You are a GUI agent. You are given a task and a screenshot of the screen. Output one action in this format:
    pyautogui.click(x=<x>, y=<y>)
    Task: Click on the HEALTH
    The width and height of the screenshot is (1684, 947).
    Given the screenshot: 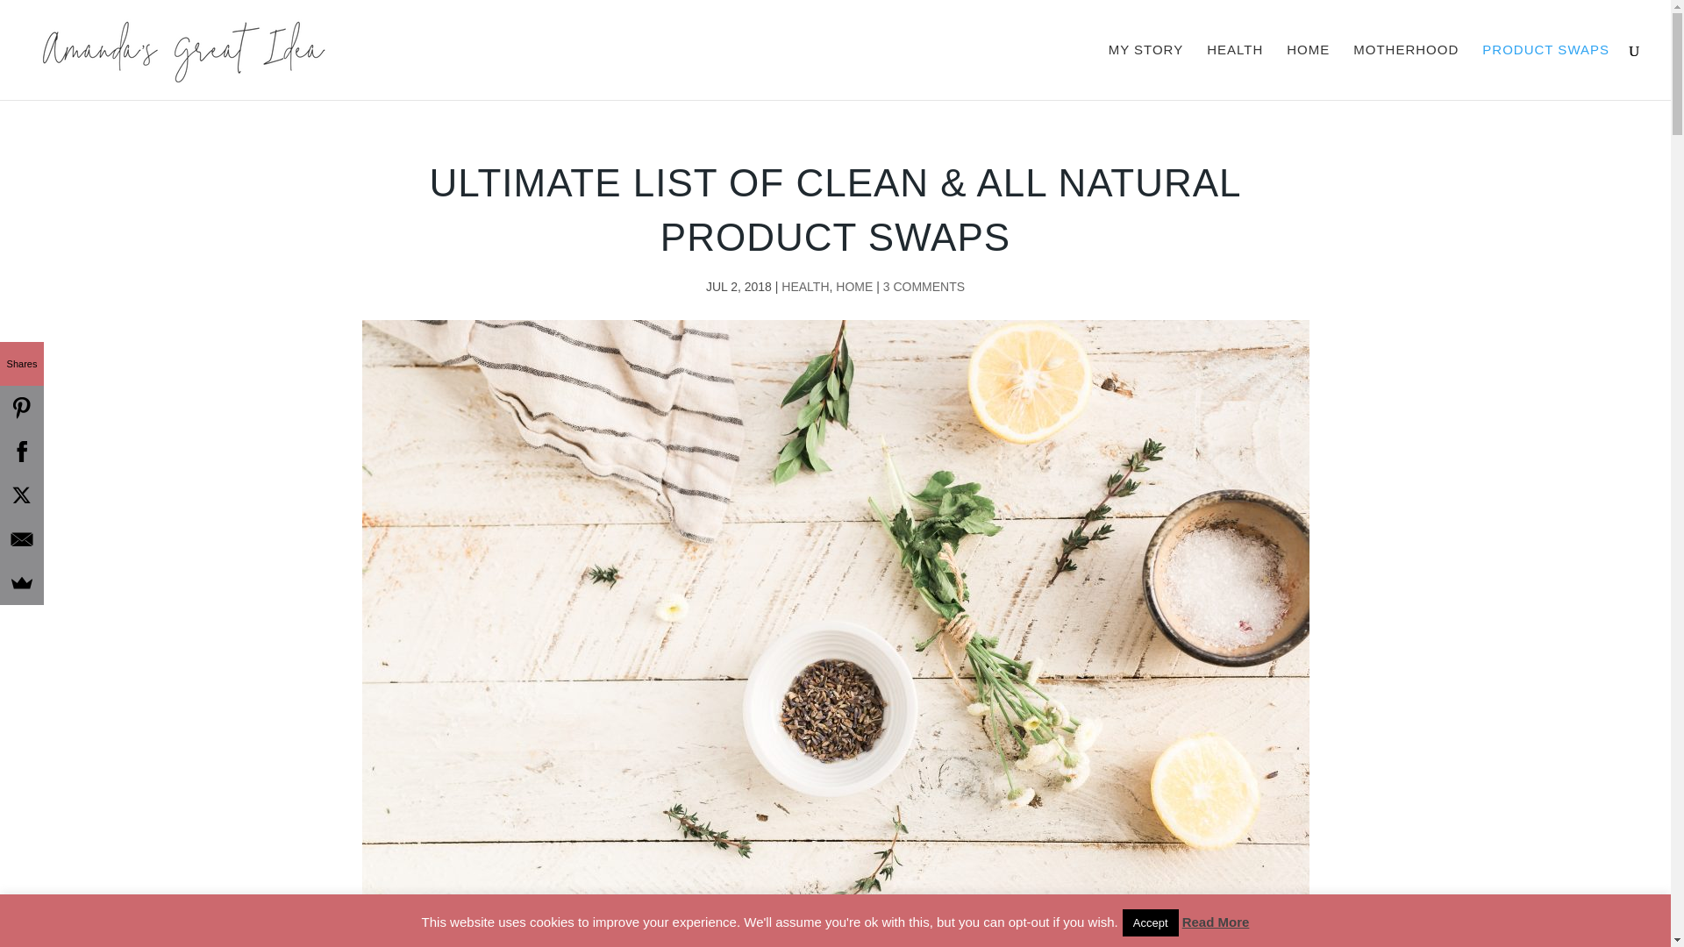 What is the action you would take?
    pyautogui.click(x=804, y=286)
    